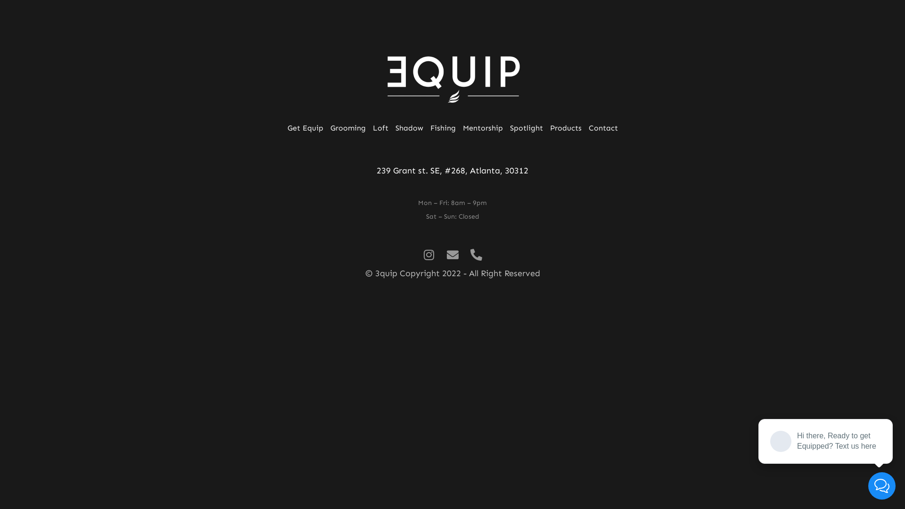 The height and width of the screenshot is (509, 905). What do you see at coordinates (443, 128) in the screenshot?
I see `Fishing` at bounding box center [443, 128].